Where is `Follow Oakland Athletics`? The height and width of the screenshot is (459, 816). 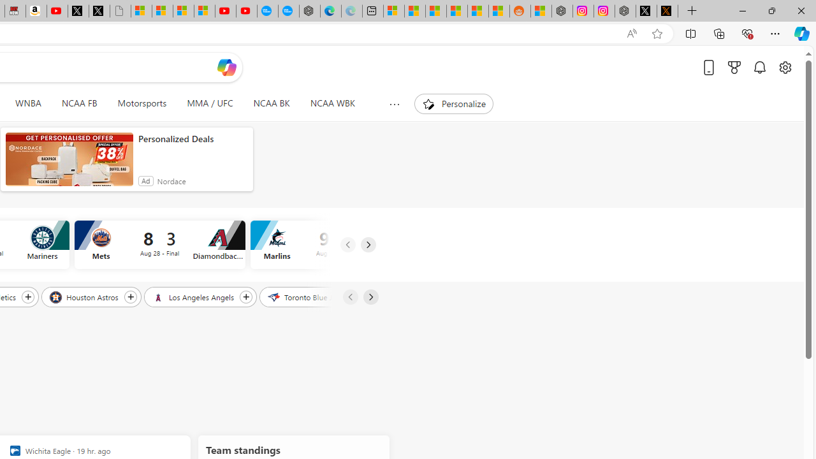 Follow Oakland Athletics is located at coordinates (27, 296).